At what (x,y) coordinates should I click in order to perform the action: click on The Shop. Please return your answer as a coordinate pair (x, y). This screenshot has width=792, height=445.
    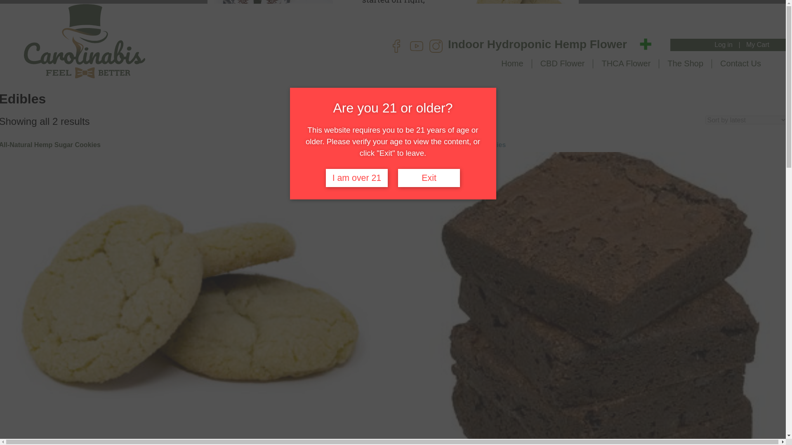
    Looking at the image, I should click on (685, 63).